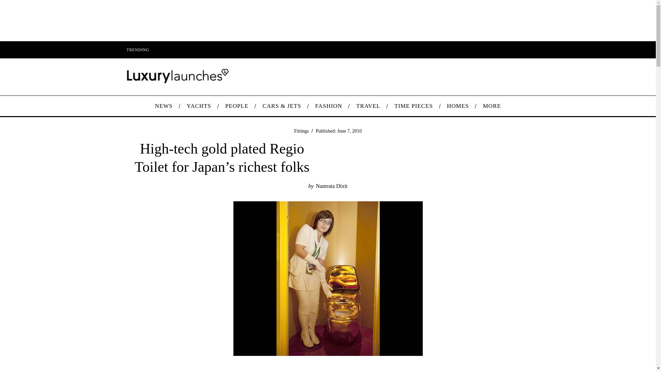 The image size is (661, 371). Describe the element at coordinates (328, 106) in the screenshot. I see `FASHION` at that location.